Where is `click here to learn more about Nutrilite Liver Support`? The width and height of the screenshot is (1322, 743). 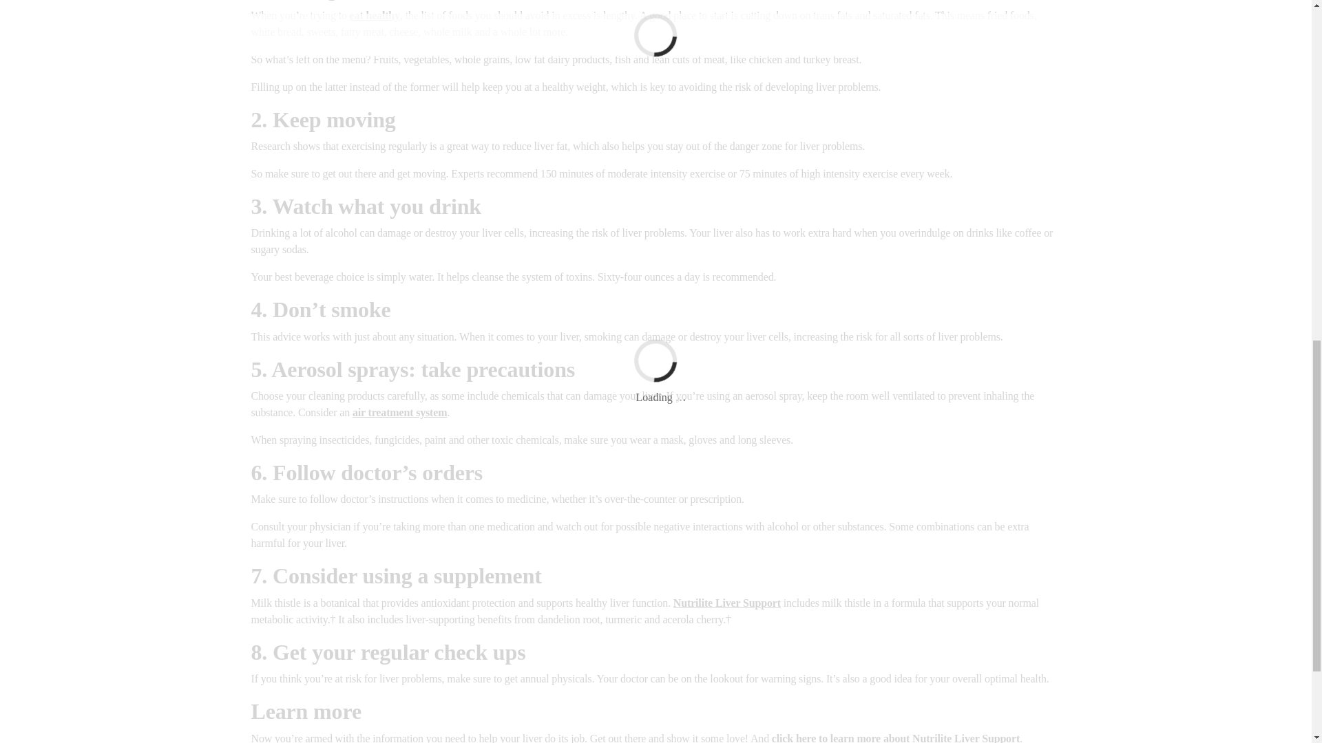
click here to learn more about Nutrilite Liver Support is located at coordinates (895, 737).